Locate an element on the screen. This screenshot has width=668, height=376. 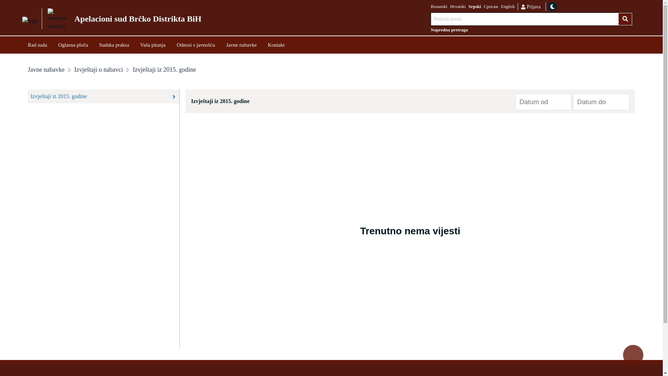
Sudska praksa is located at coordinates (114, 45).